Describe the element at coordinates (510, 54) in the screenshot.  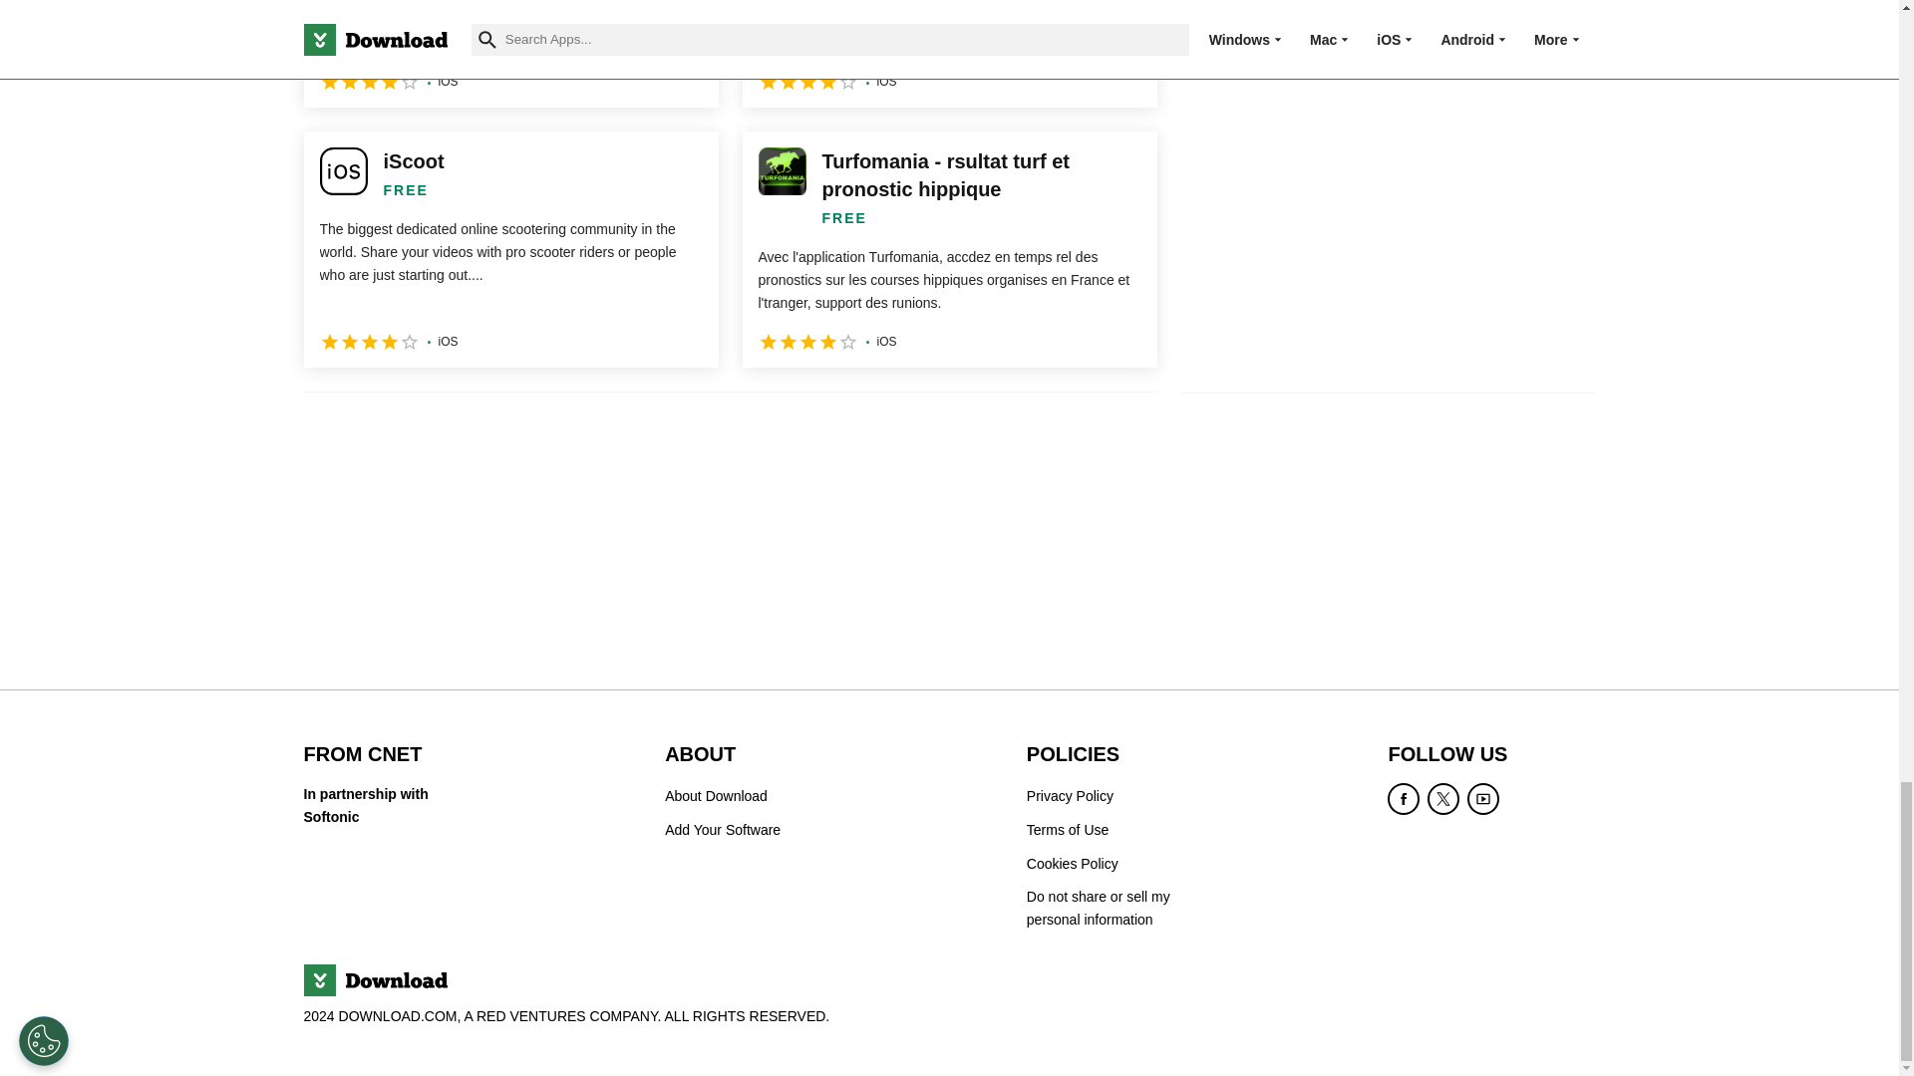
I see `Strelok Pro` at that location.